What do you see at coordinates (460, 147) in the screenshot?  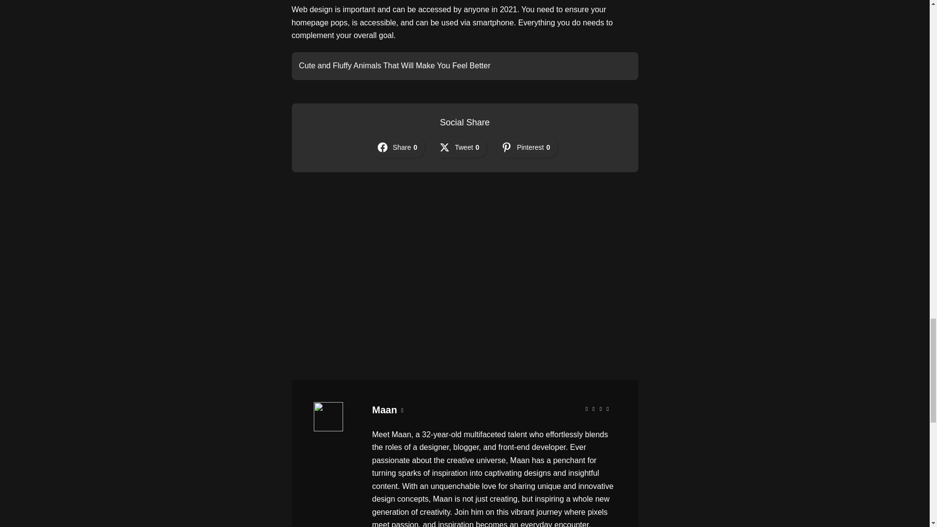 I see `Share on Tweet` at bounding box center [460, 147].